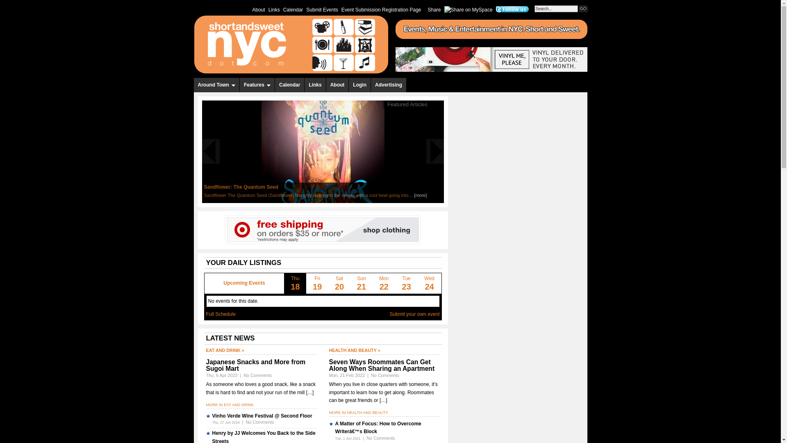  Describe the element at coordinates (322, 9) in the screenshot. I see `Submit Events` at that location.